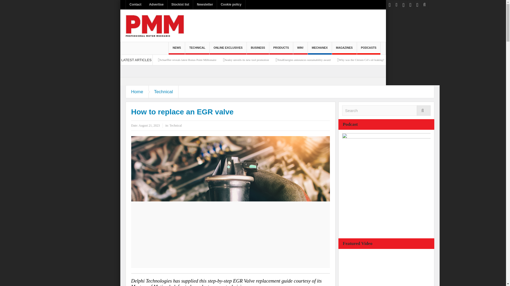 This screenshot has height=286, width=510. Describe the element at coordinates (156, 5) in the screenshot. I see `Advertise` at that location.